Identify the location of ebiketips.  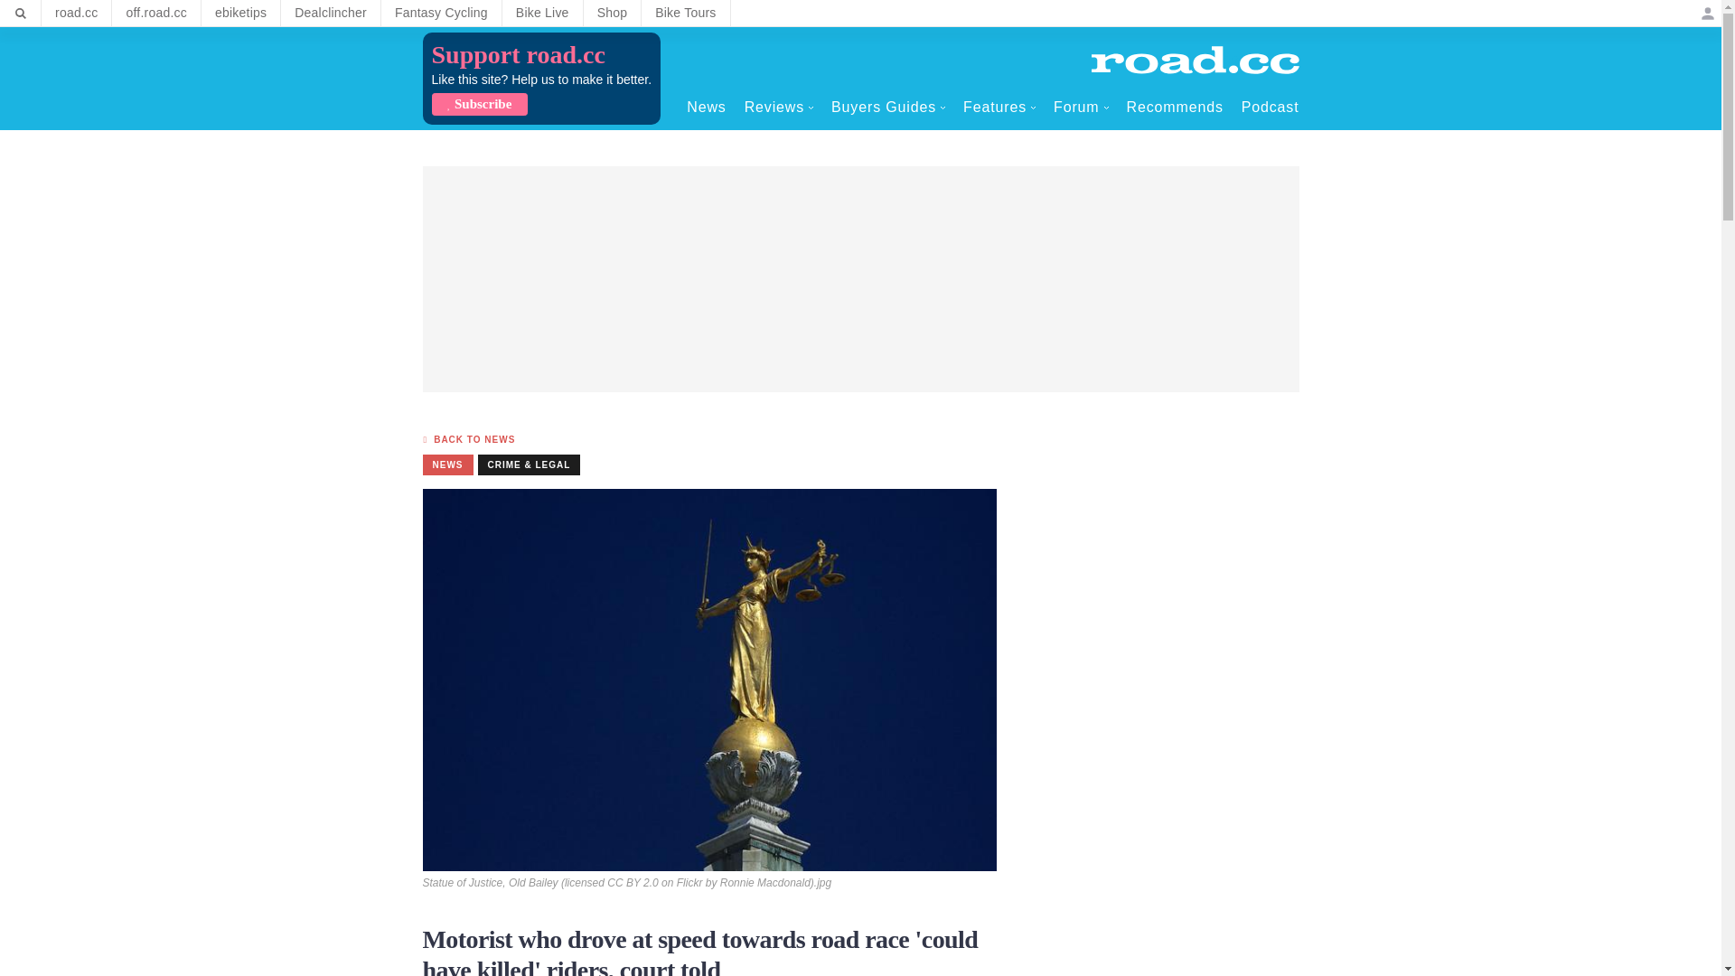
(240, 13).